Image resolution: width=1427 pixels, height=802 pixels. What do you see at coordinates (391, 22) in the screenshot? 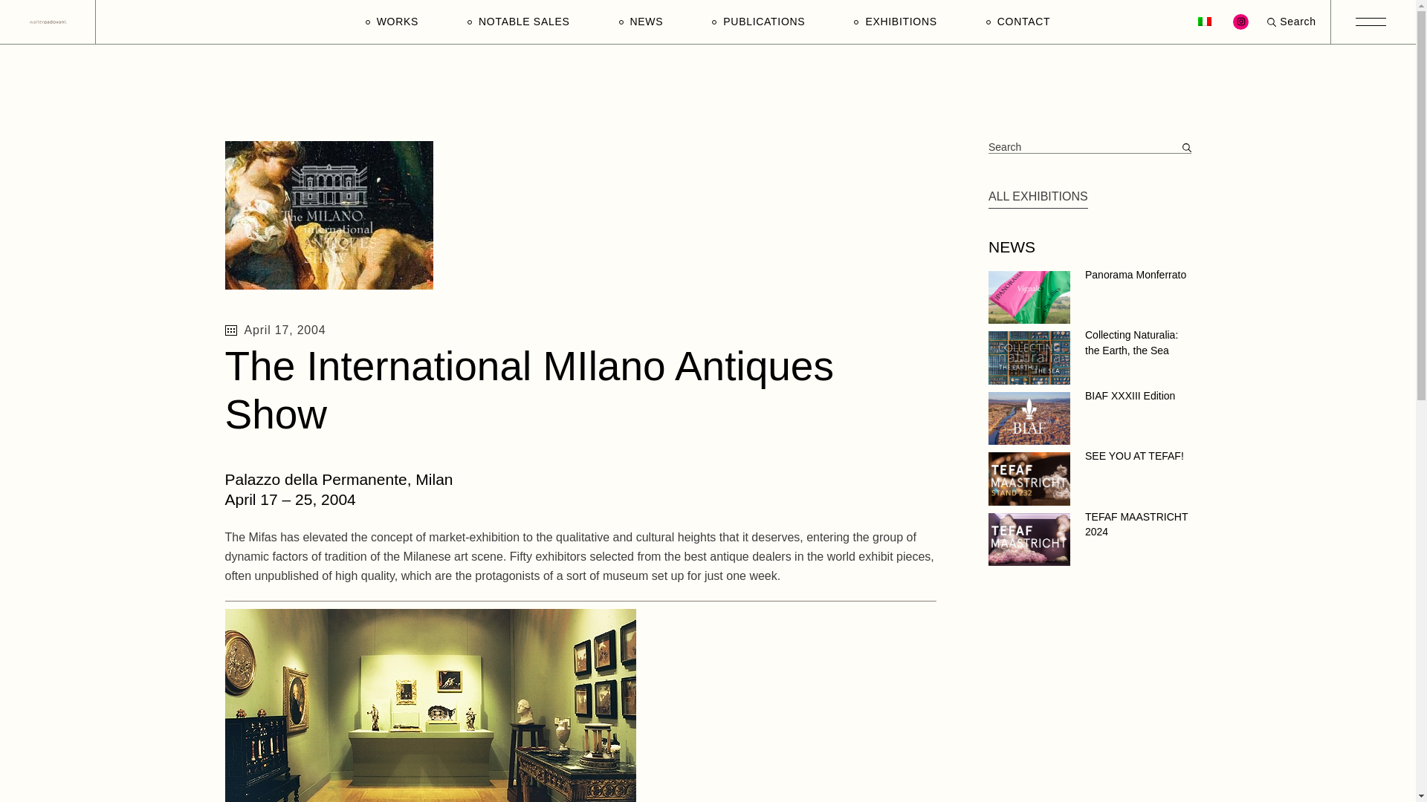
I see `WORKS` at bounding box center [391, 22].